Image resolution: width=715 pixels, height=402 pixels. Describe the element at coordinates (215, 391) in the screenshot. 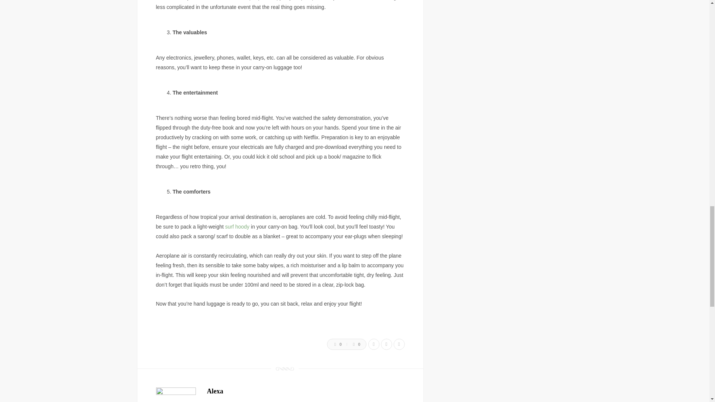

I see `Posts by Alexa` at that location.